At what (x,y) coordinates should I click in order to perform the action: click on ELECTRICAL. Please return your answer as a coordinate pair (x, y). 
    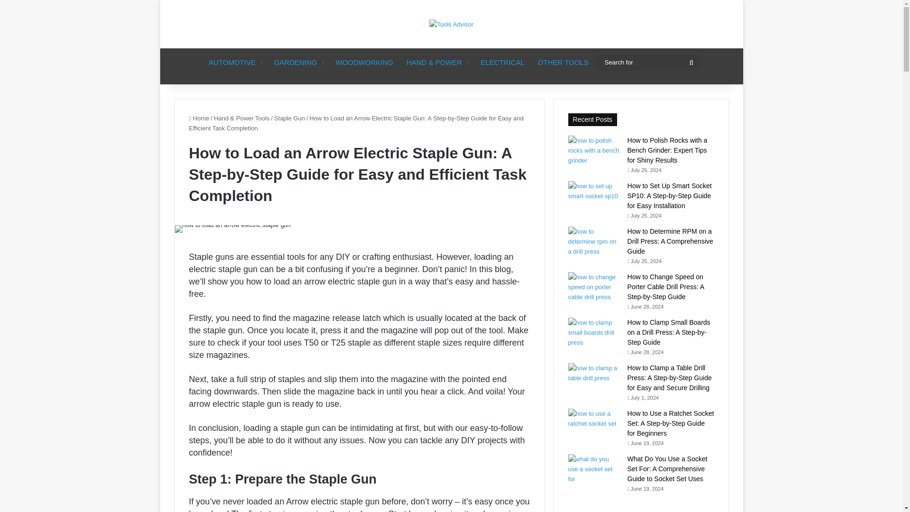
    Looking at the image, I should click on (502, 63).